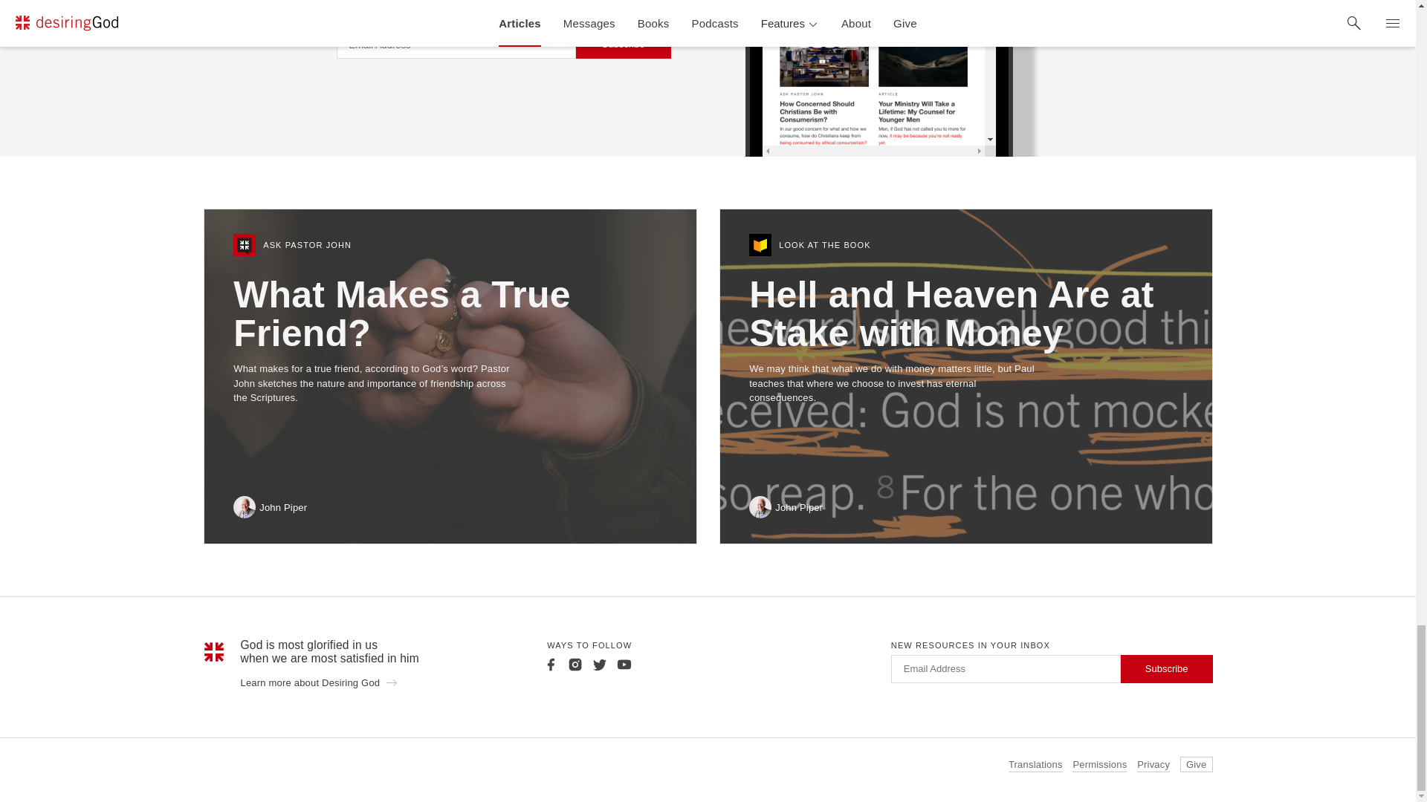 This screenshot has width=1427, height=802. Describe the element at coordinates (599, 664) in the screenshot. I see `Twitter` at that location.